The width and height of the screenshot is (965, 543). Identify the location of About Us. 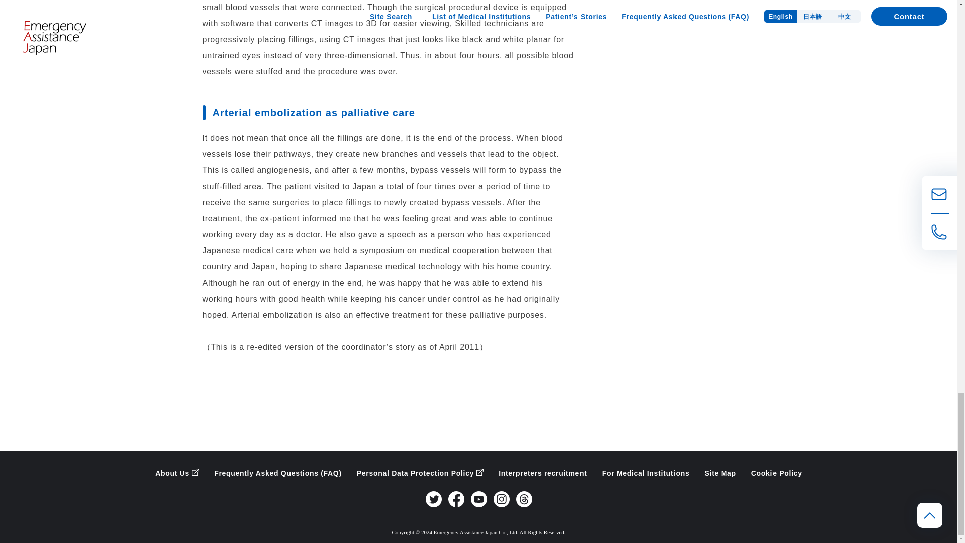
(177, 473).